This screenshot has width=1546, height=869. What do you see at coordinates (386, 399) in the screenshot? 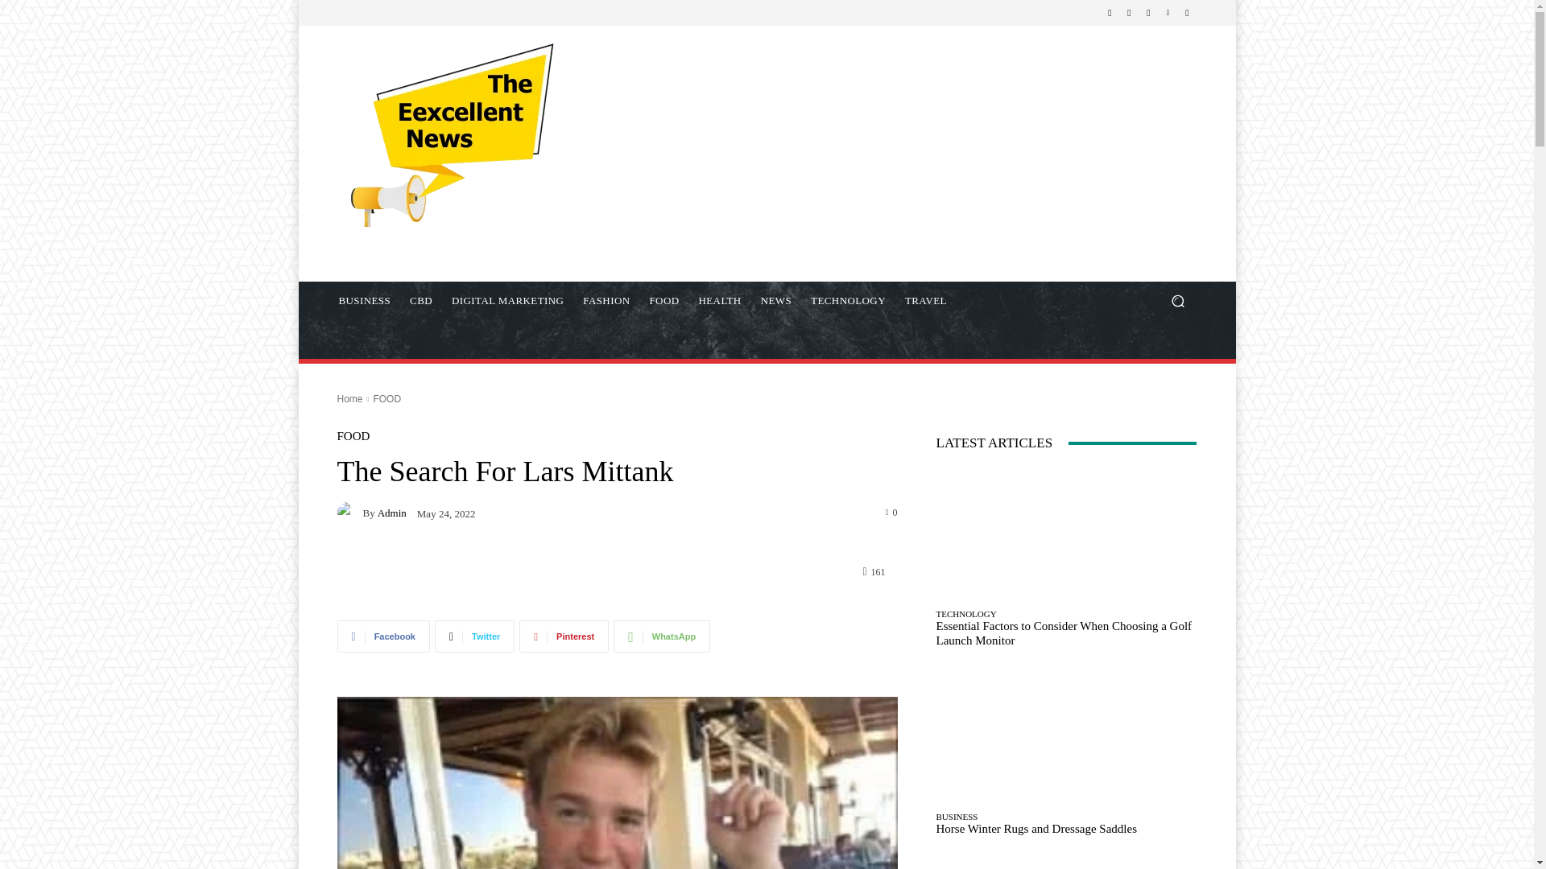
I see `View all posts in FOOD` at bounding box center [386, 399].